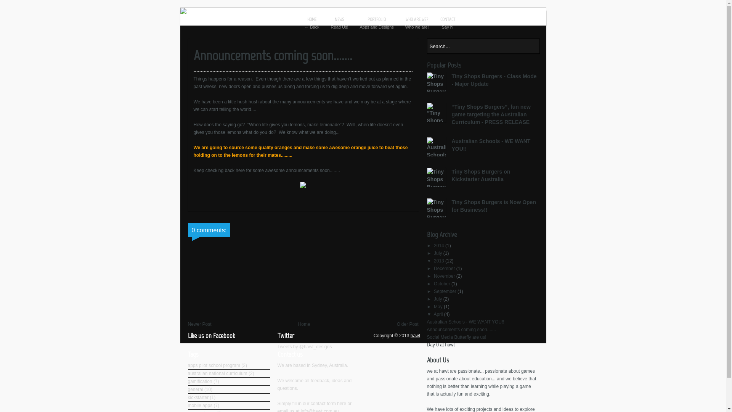 The height and width of the screenshot is (412, 732). I want to click on Australian Schools - WE WANT YOU!!, so click(466, 322).